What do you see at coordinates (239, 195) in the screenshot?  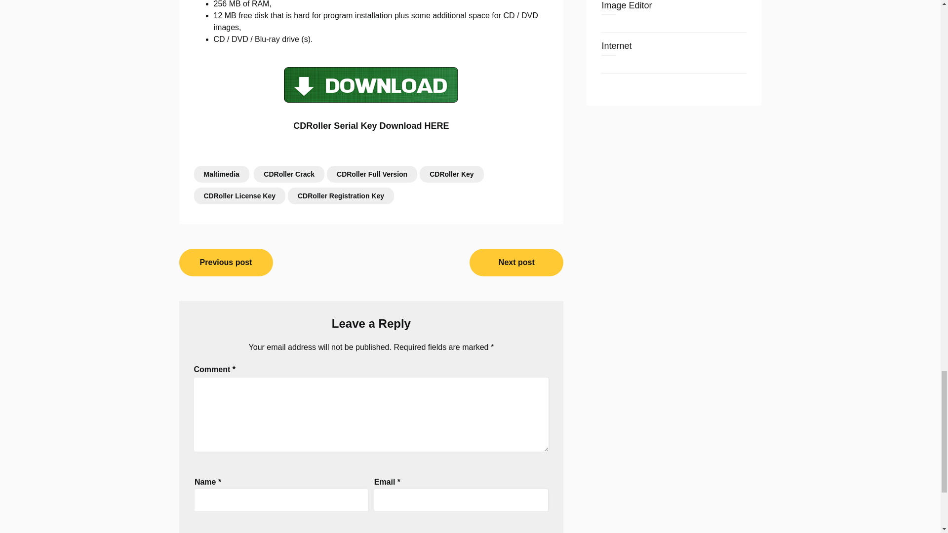 I see `CDRoller License Key` at bounding box center [239, 195].